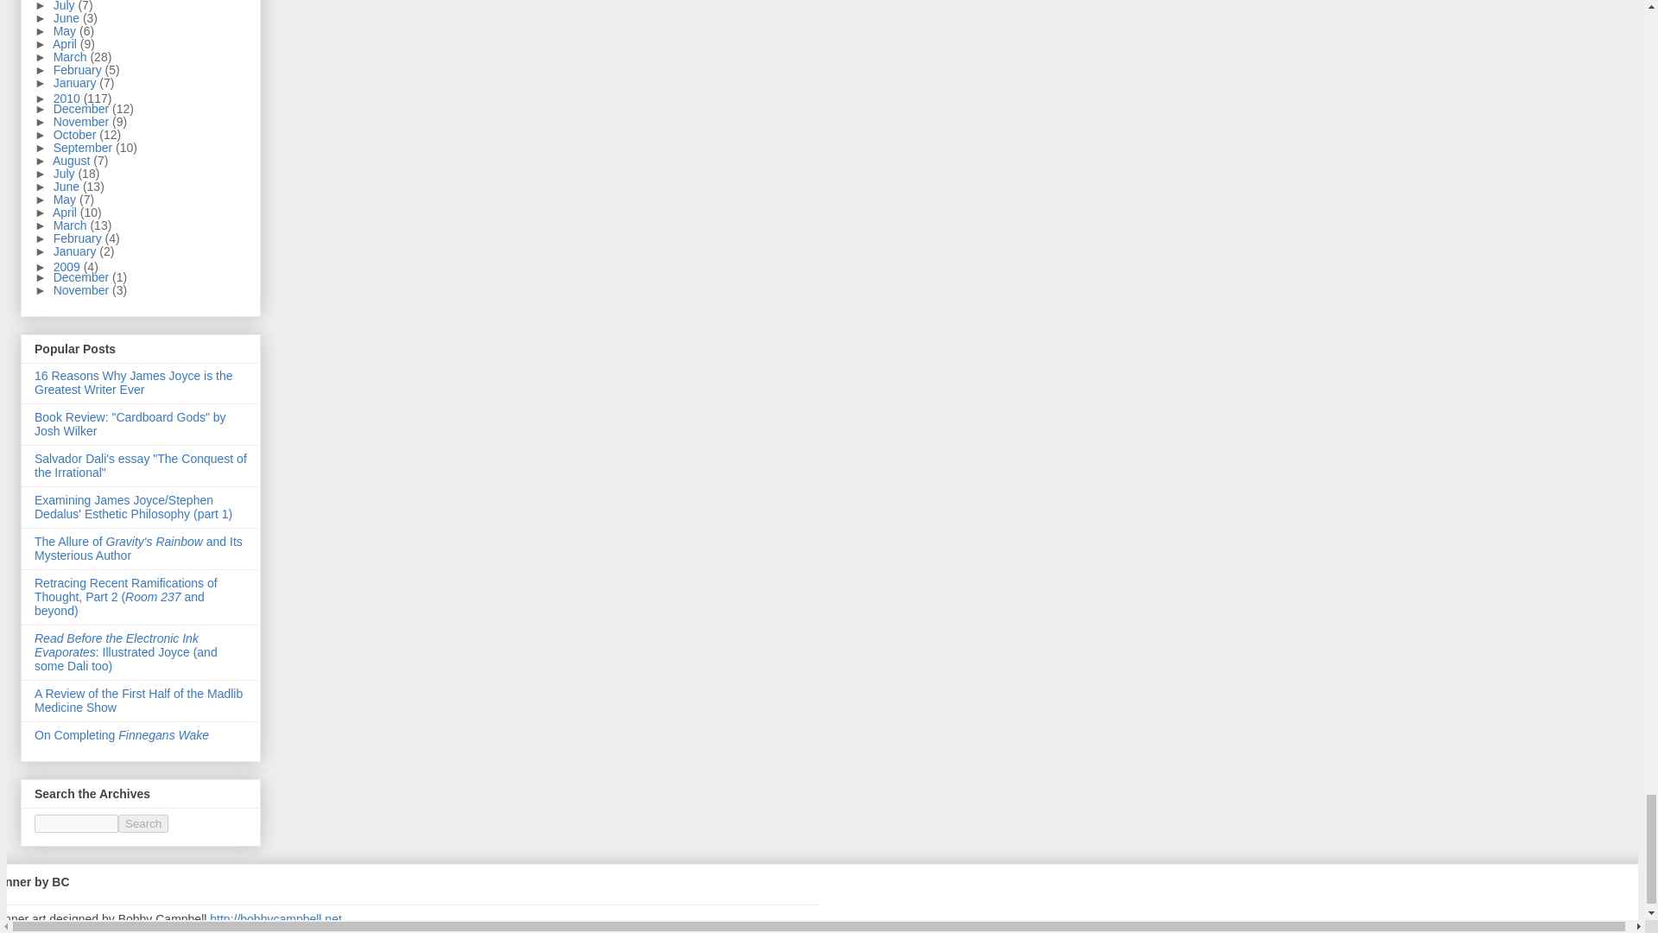  I want to click on Search, so click(143, 823).